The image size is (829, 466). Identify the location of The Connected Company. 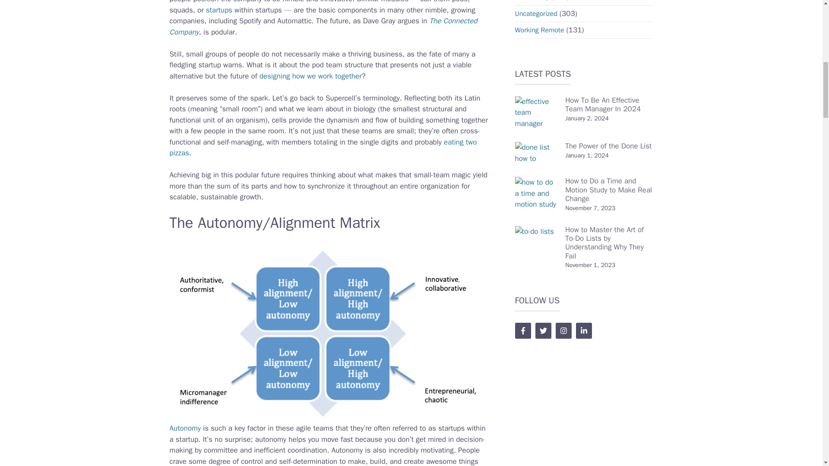
(323, 26).